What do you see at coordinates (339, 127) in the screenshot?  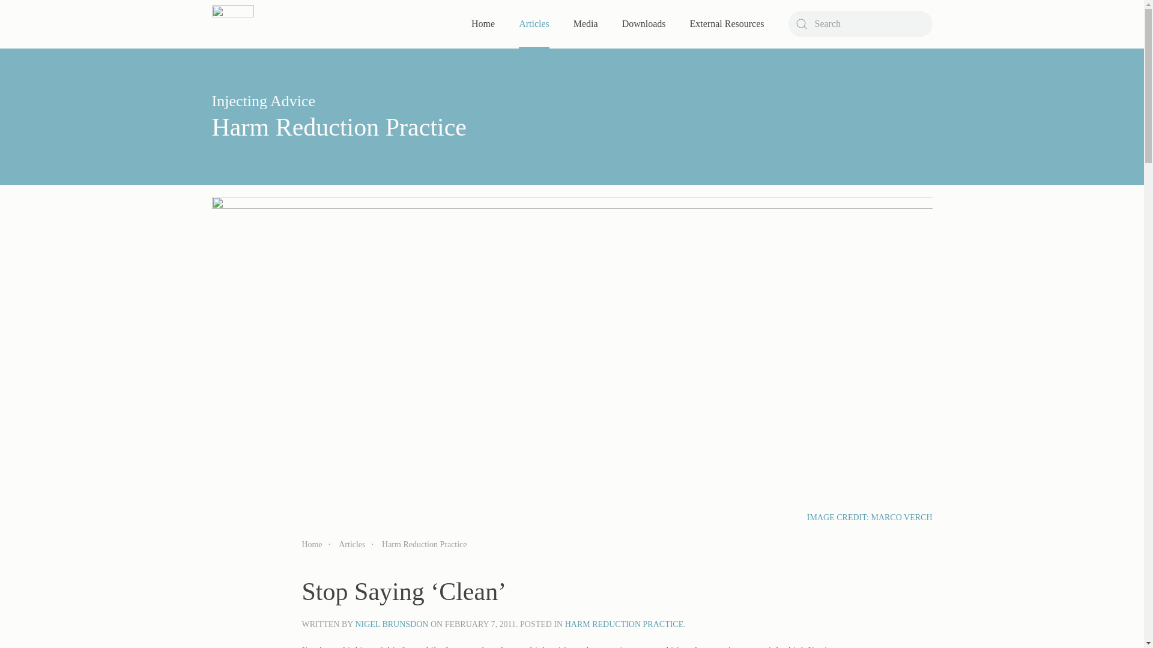 I see `Harm Reduction Practice` at bounding box center [339, 127].